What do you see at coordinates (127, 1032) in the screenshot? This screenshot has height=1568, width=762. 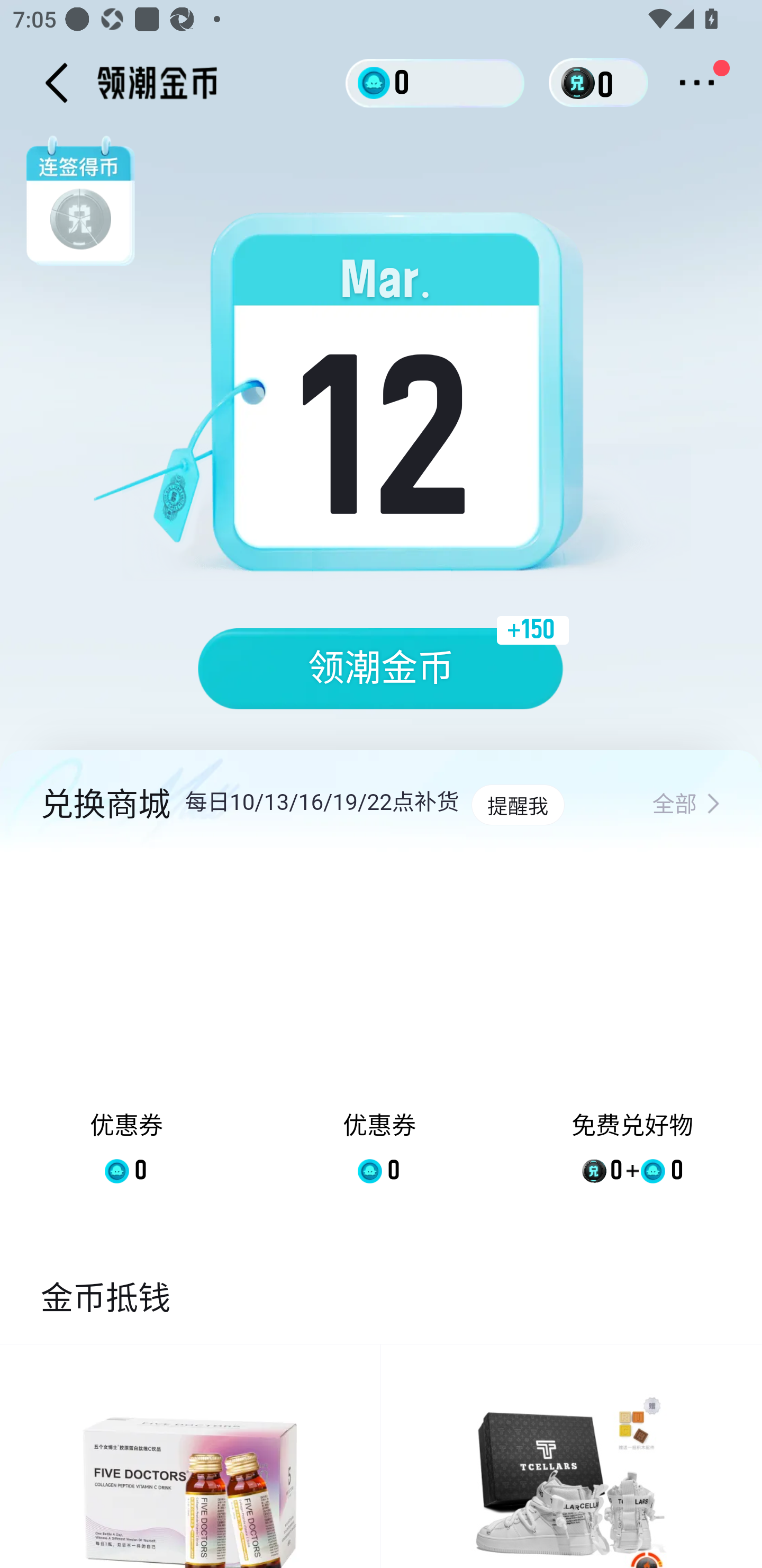 I see `优惠券 0` at bounding box center [127, 1032].